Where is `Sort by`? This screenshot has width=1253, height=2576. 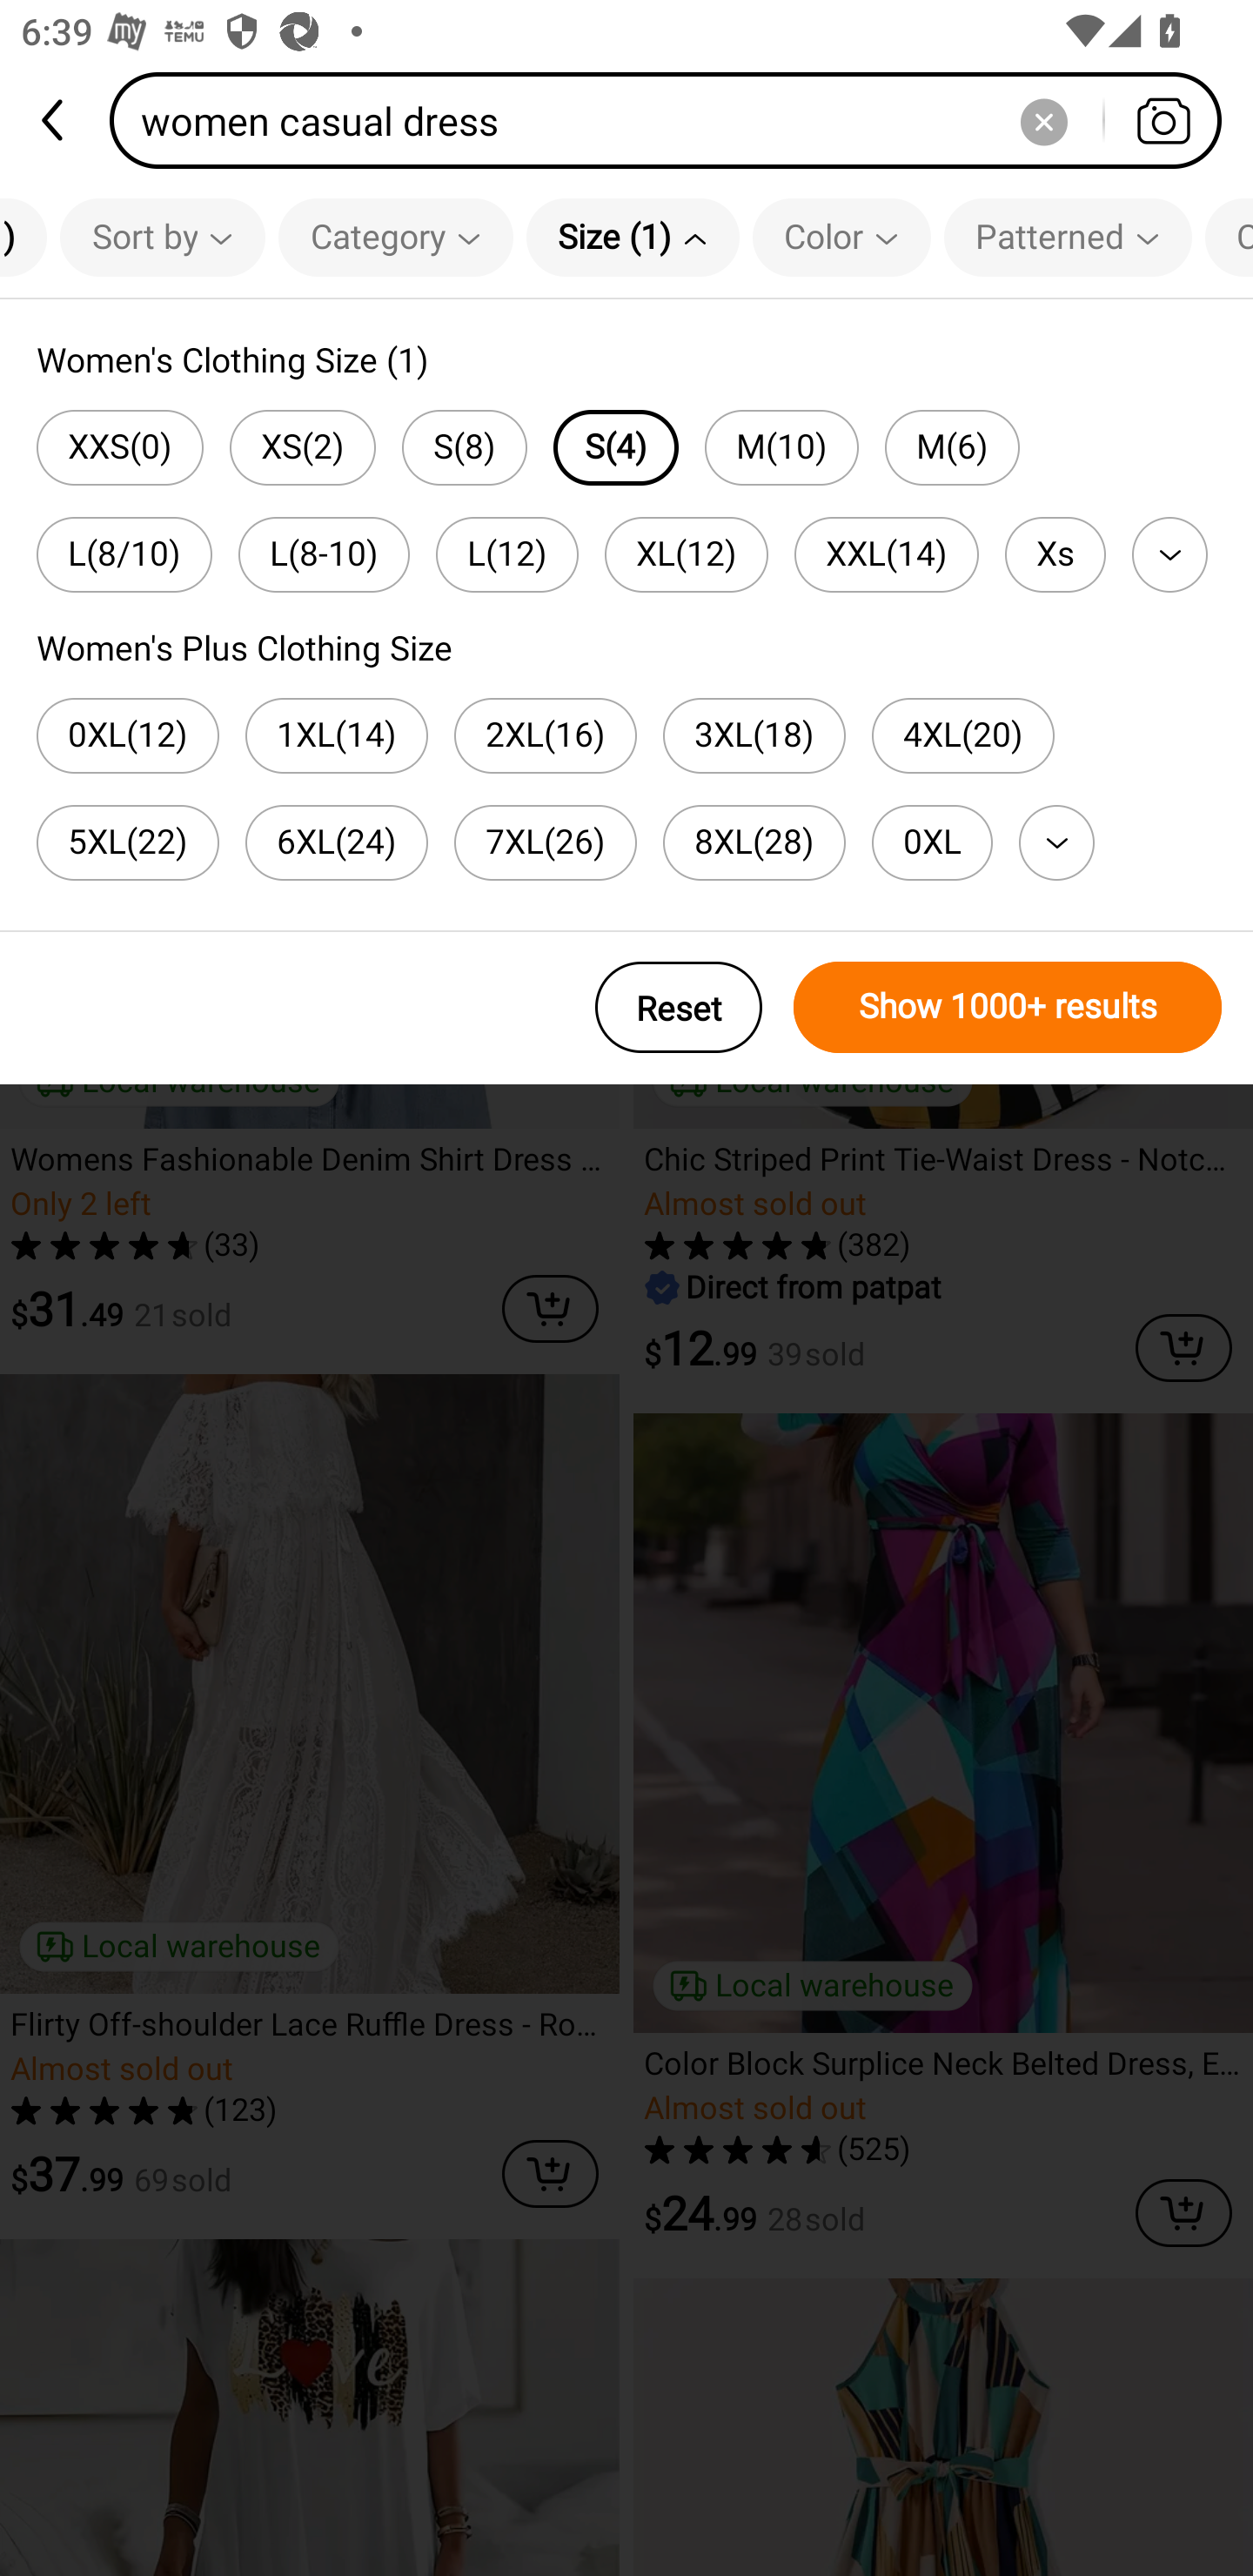
Sort by is located at coordinates (163, 237).